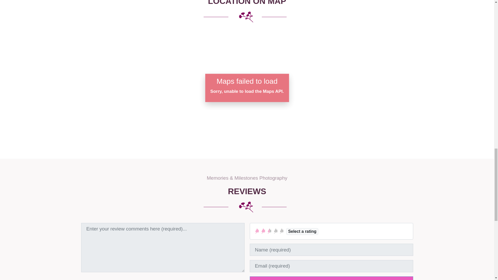  I want to click on Poor, so click(263, 231).